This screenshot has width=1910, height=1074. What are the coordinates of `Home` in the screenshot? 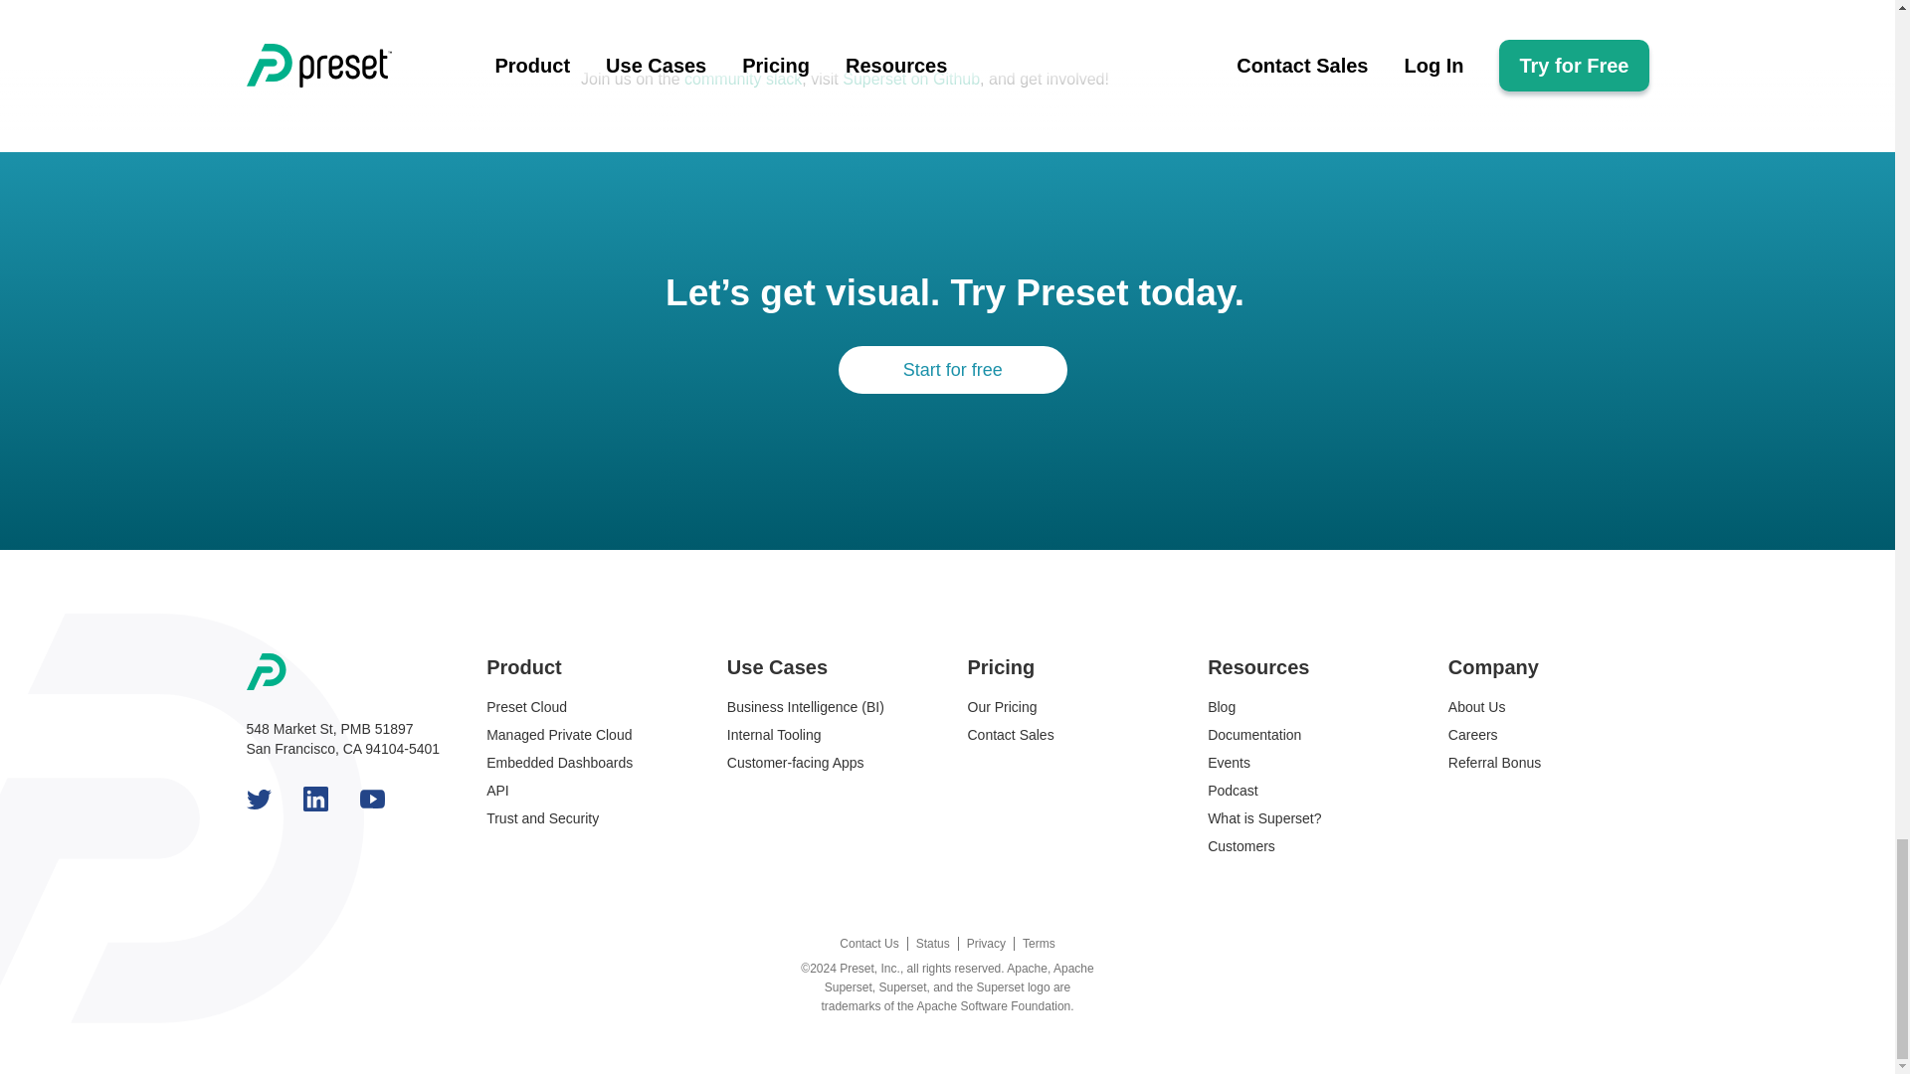 It's located at (346, 672).